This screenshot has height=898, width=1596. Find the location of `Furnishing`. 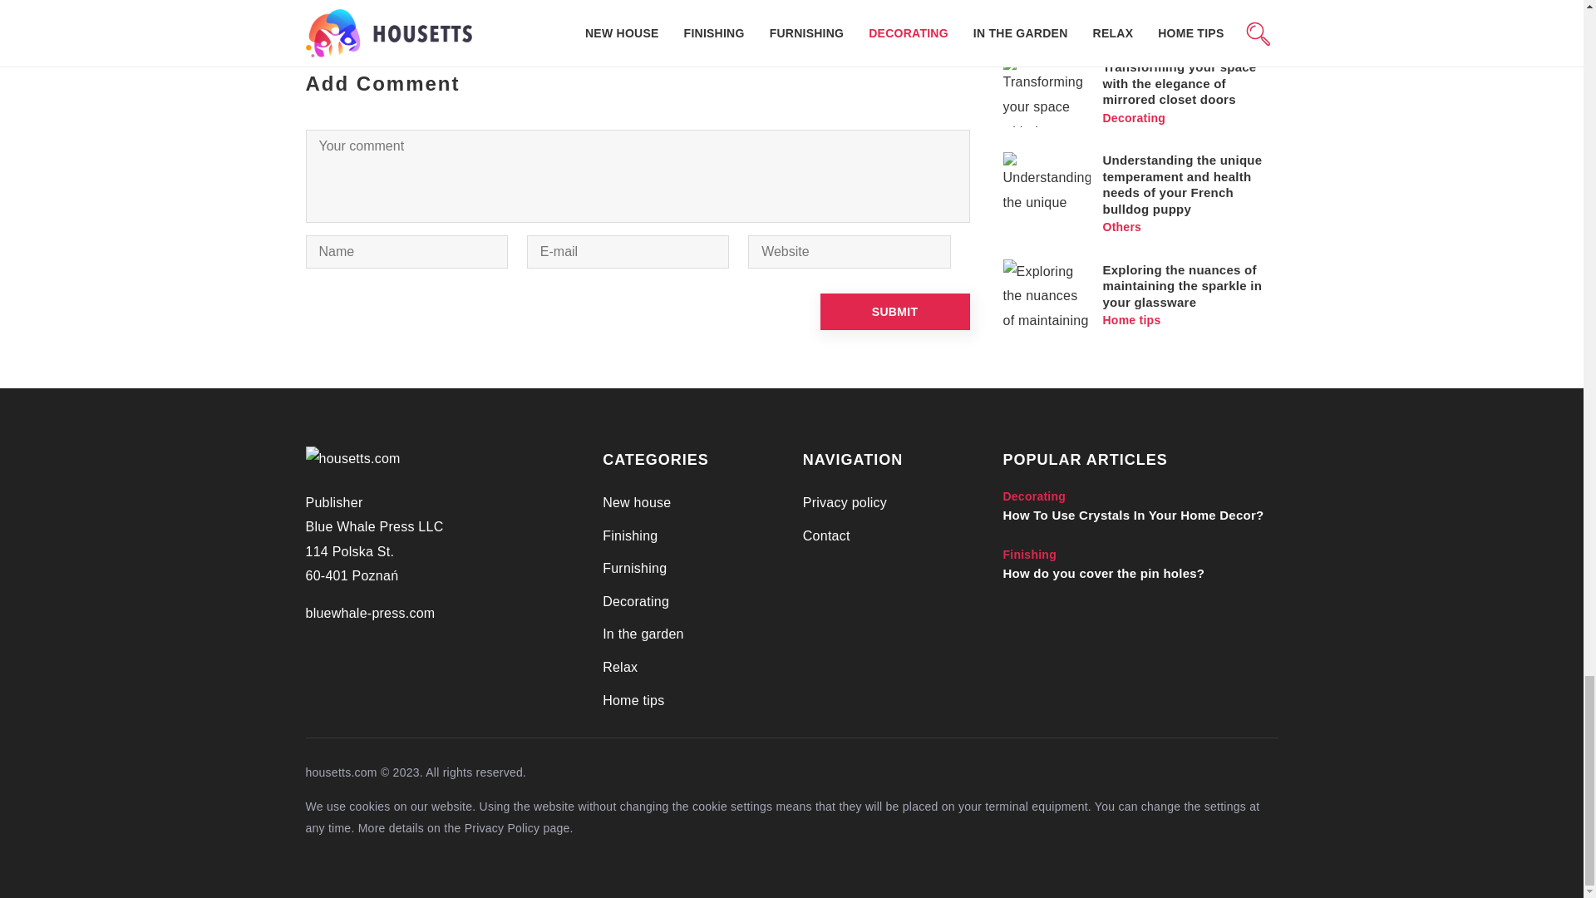

Furnishing is located at coordinates (635, 569).